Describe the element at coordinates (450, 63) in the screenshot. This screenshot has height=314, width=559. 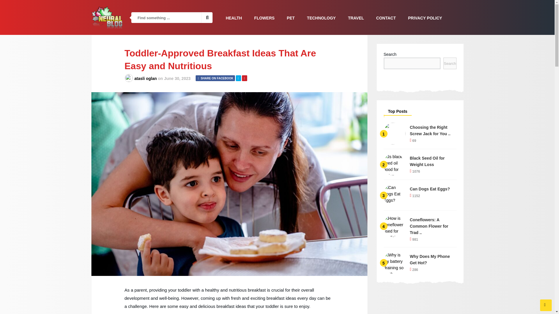
I see `Search` at that location.